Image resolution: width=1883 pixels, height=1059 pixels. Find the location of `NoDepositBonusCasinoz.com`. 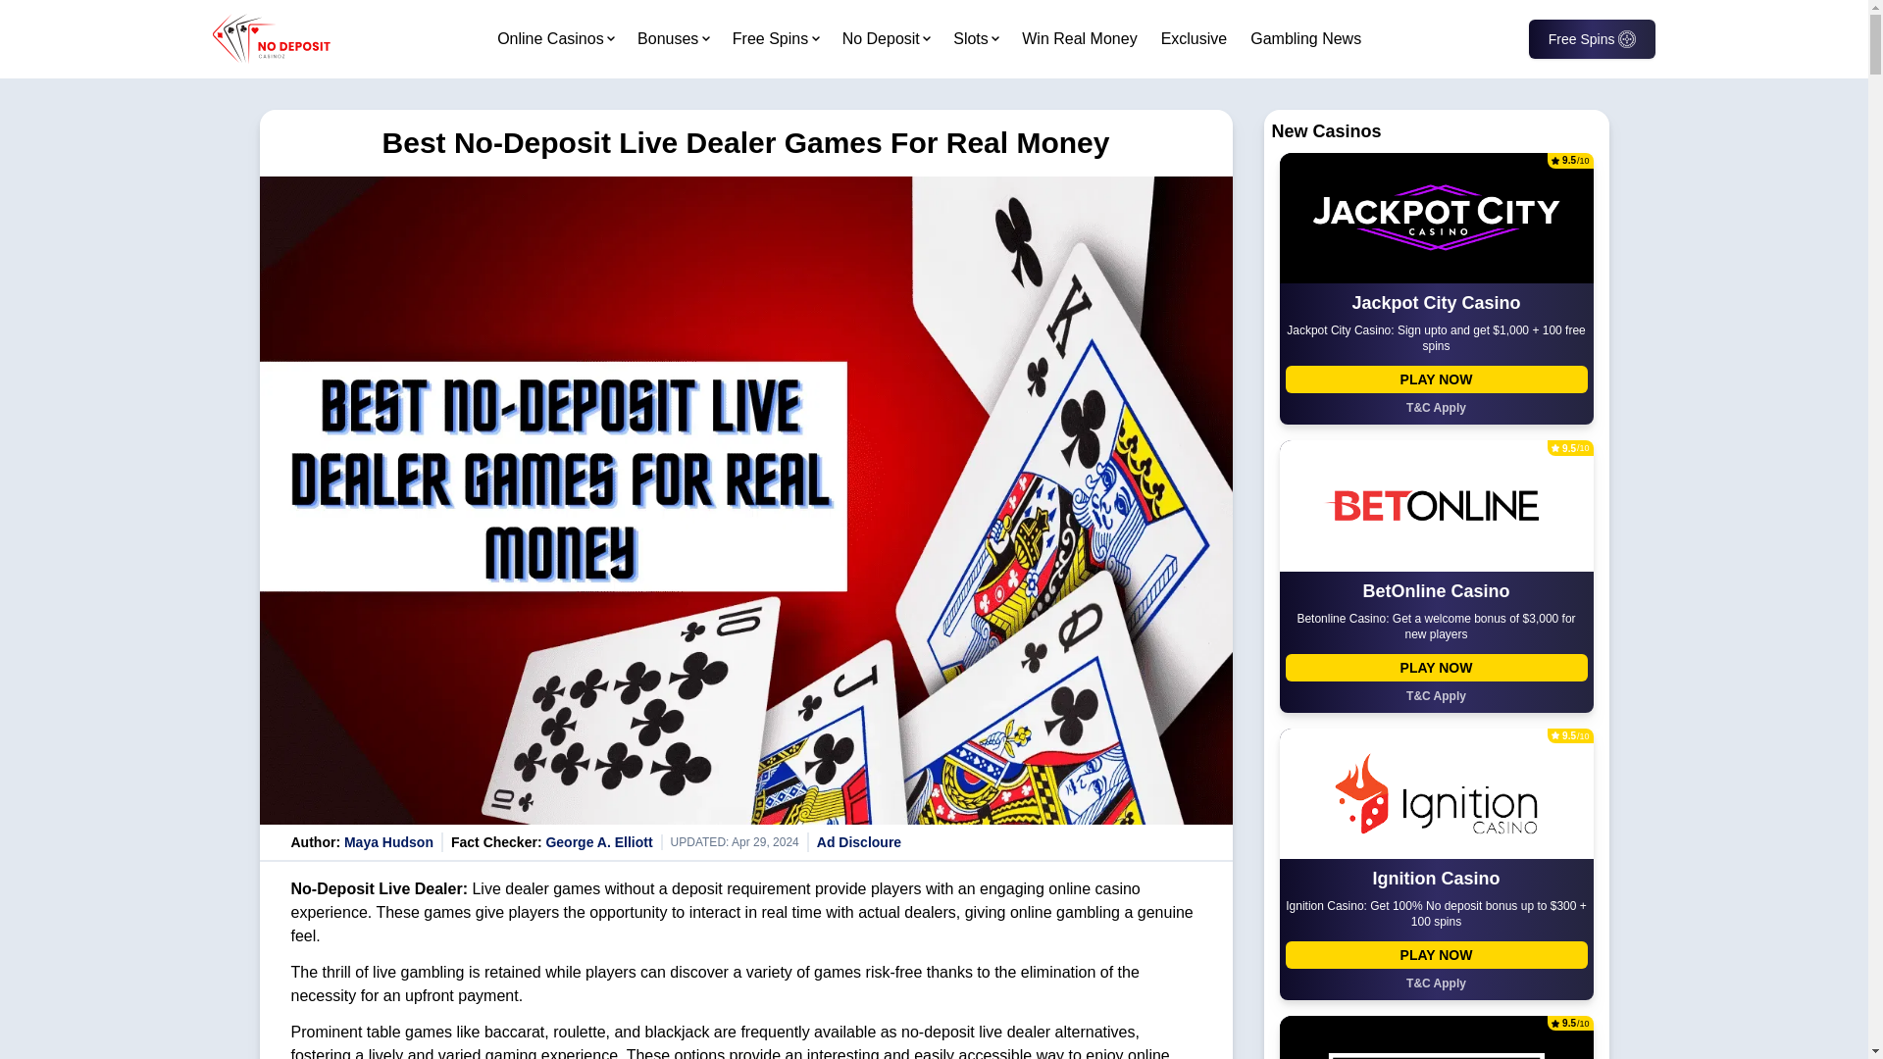

NoDepositBonusCasinoz.com is located at coordinates (271, 38).